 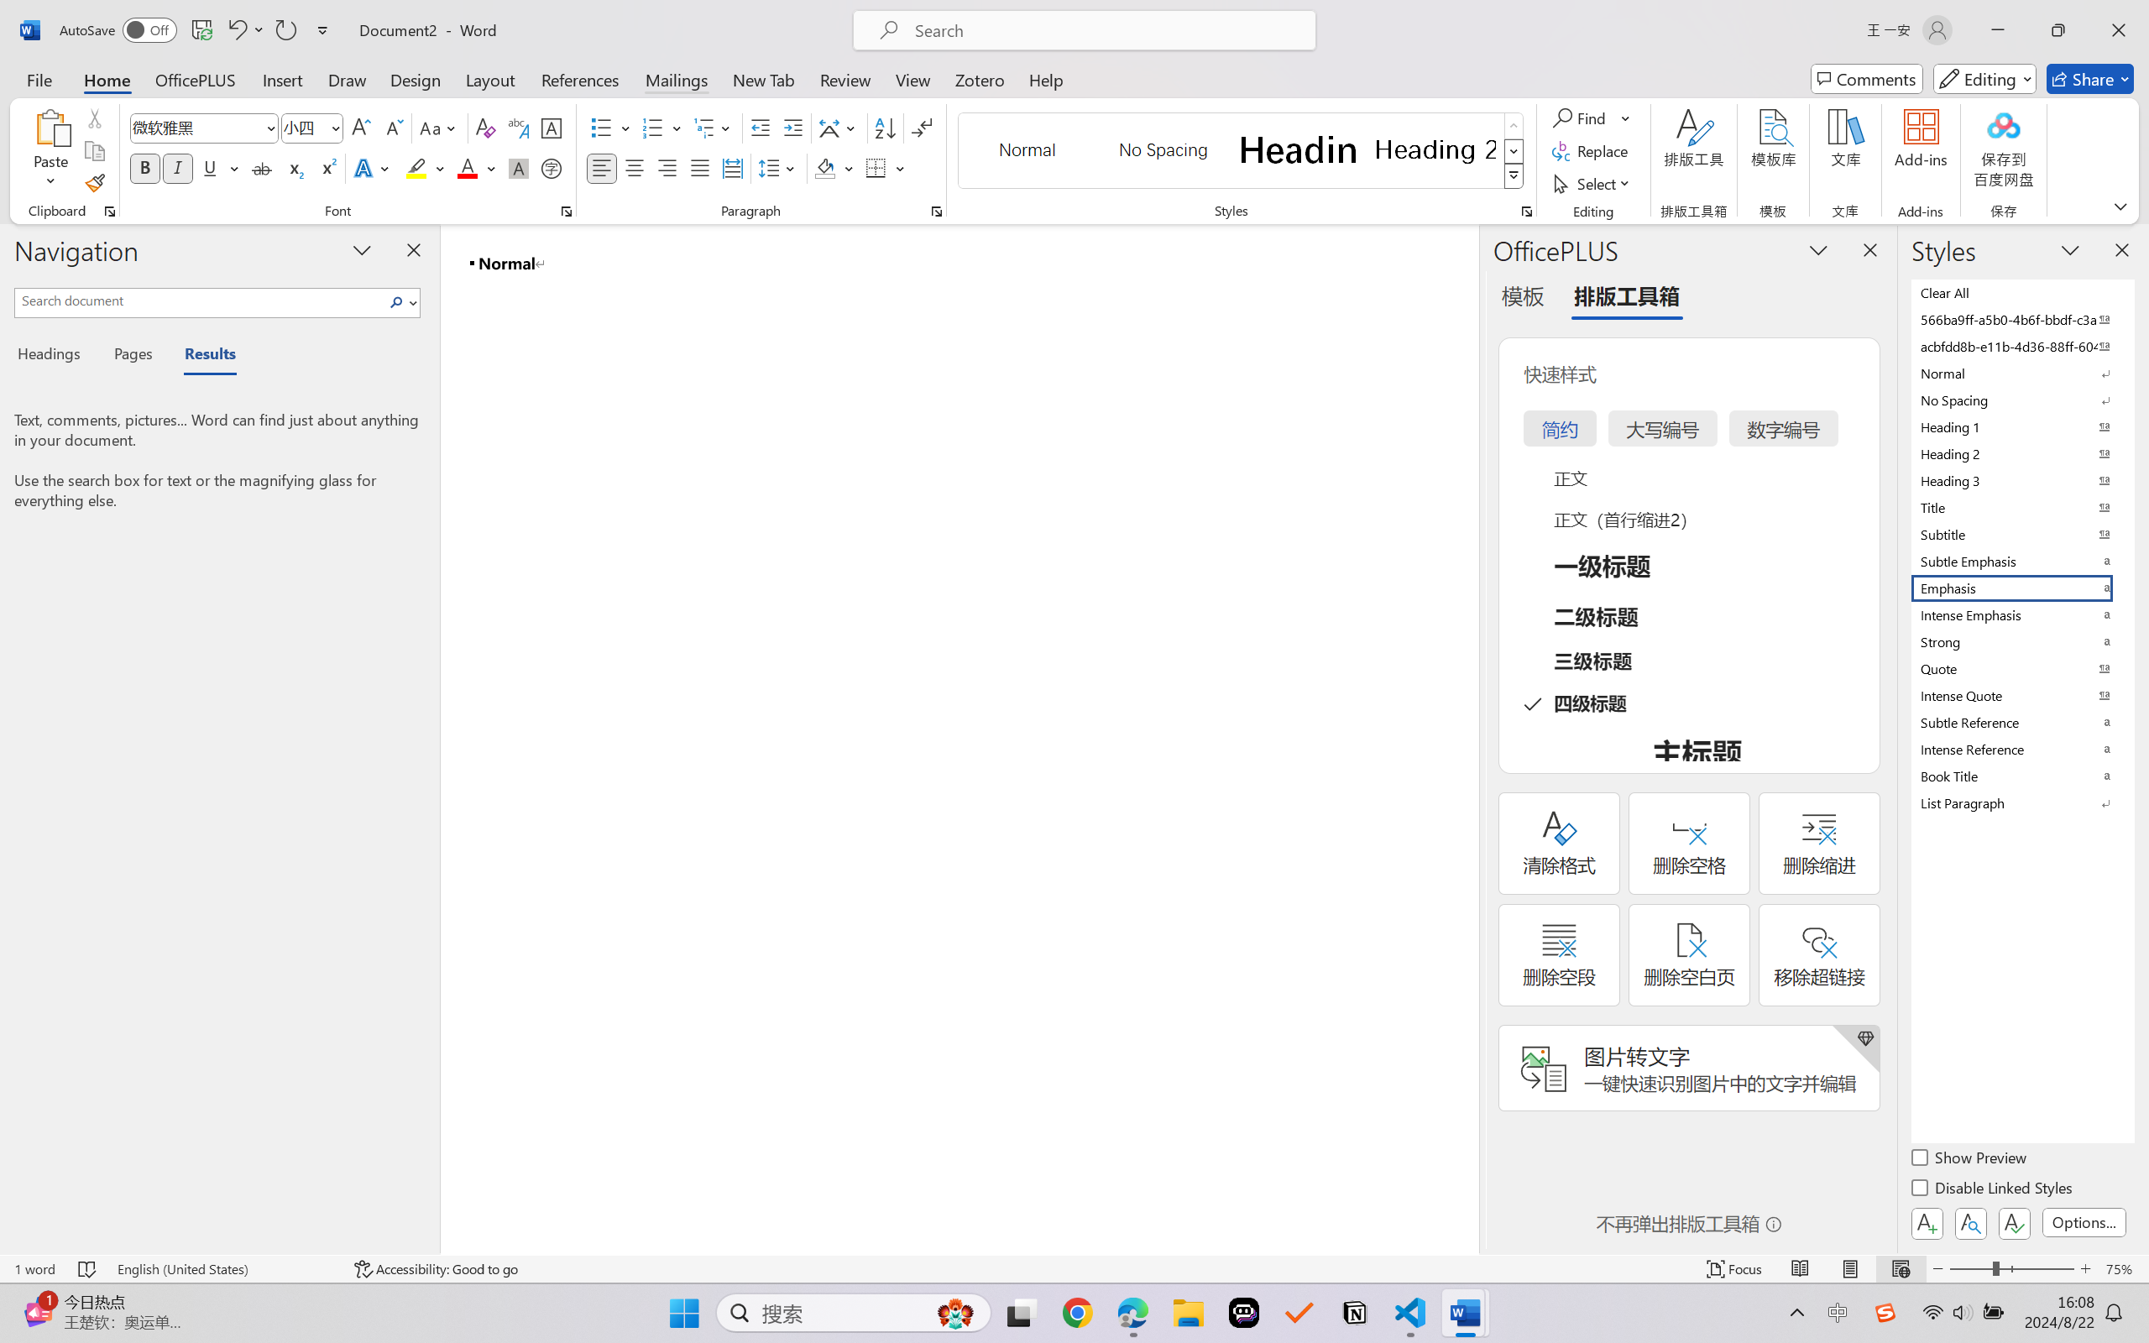 I want to click on Line and Paragraph Spacing, so click(x=779, y=168).